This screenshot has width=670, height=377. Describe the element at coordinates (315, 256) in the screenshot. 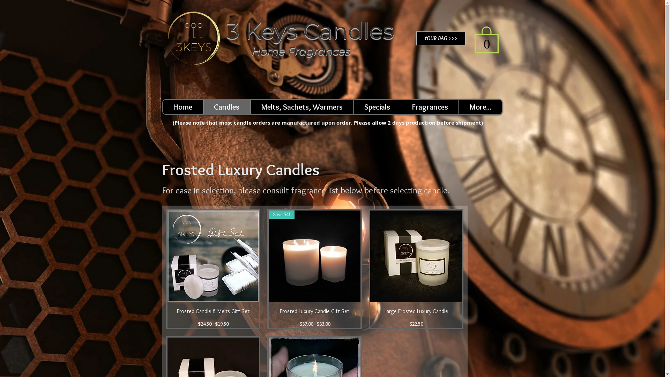

I see `Save $4!` at that location.